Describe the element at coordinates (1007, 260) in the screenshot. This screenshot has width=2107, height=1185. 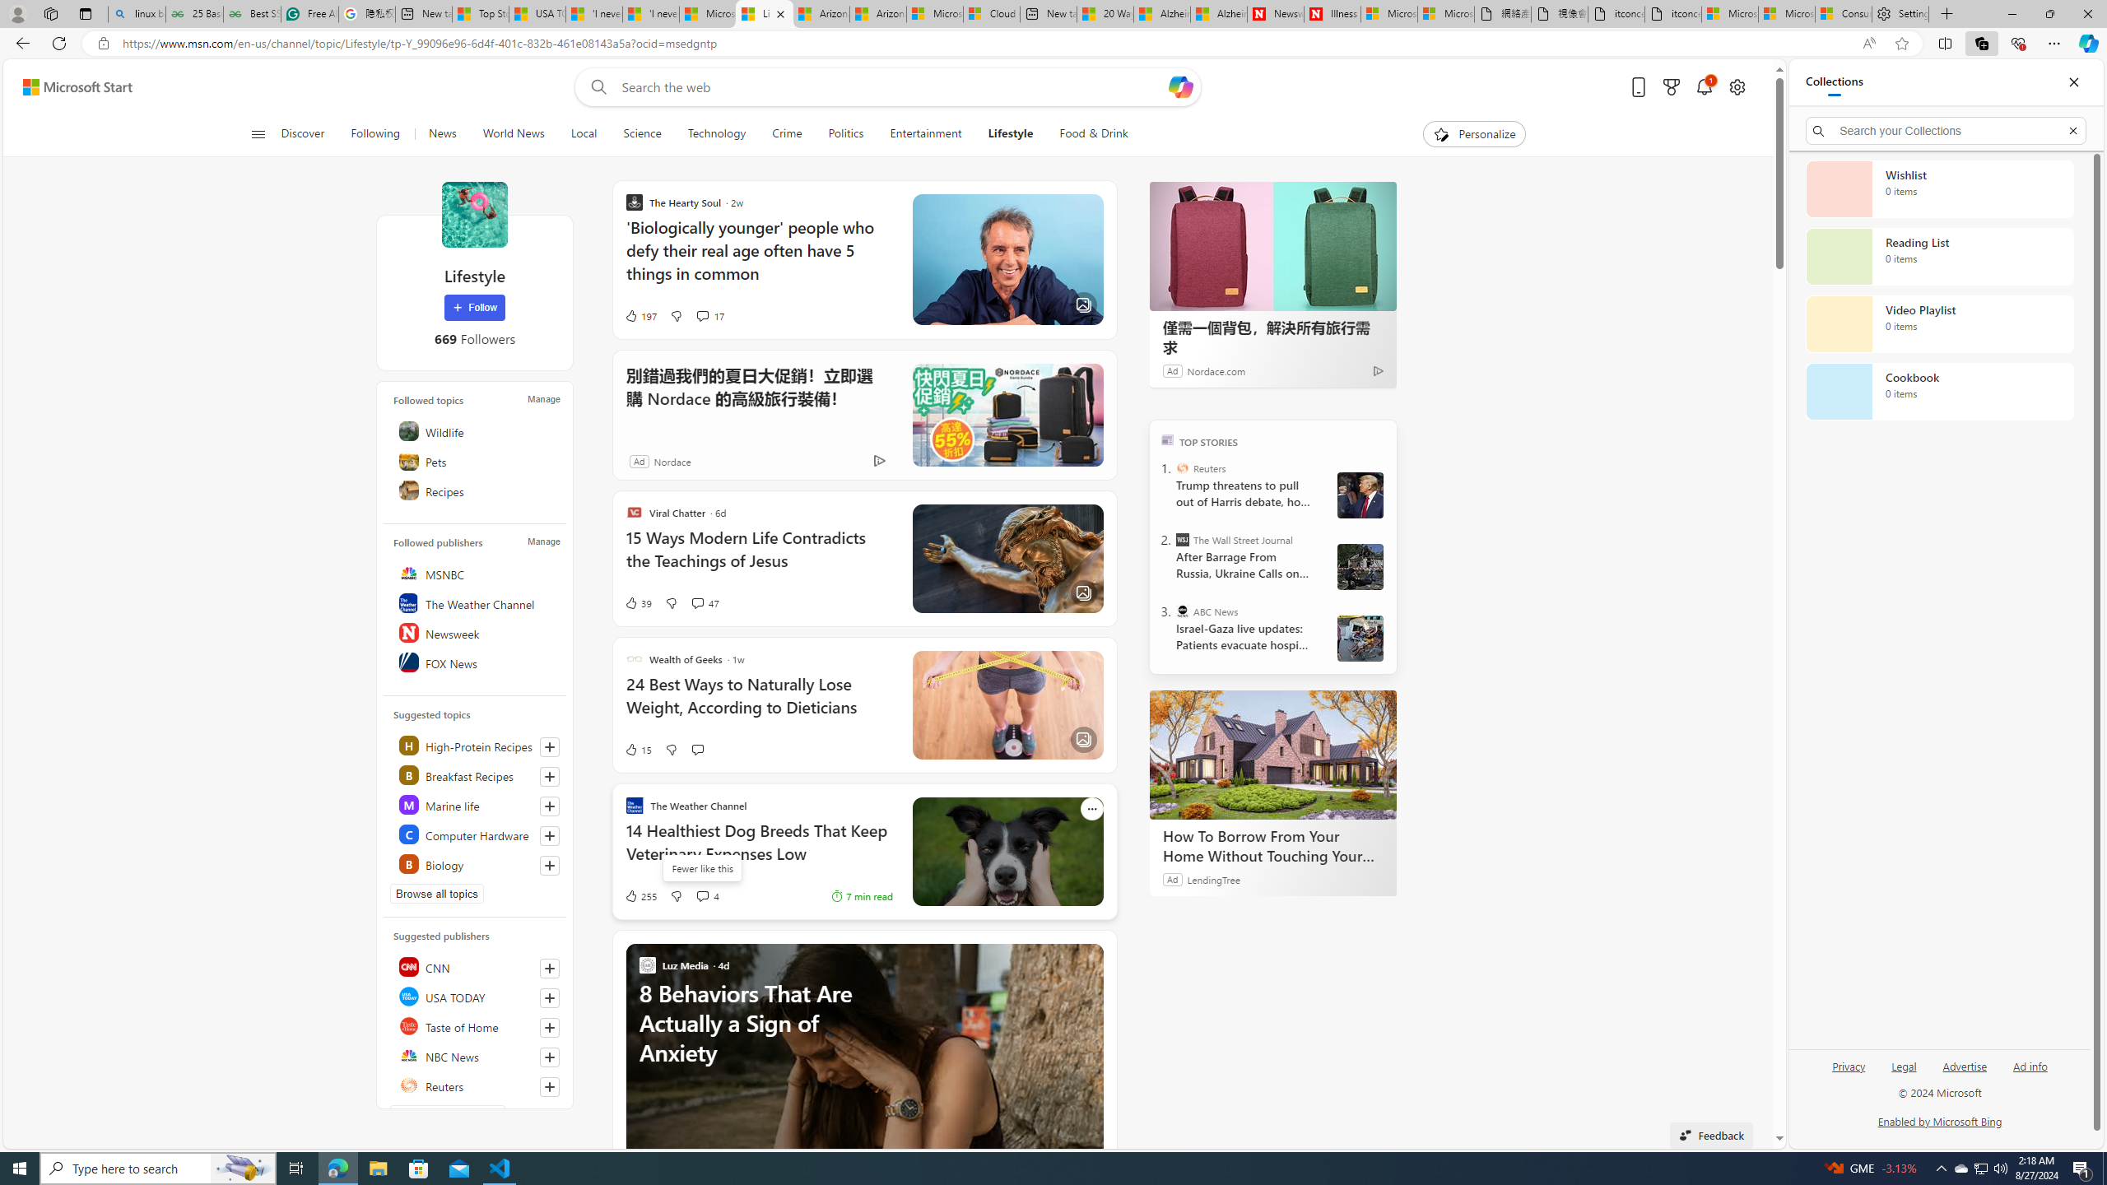
I see `Image Credit: Crystal Cox/Business Insider` at that location.